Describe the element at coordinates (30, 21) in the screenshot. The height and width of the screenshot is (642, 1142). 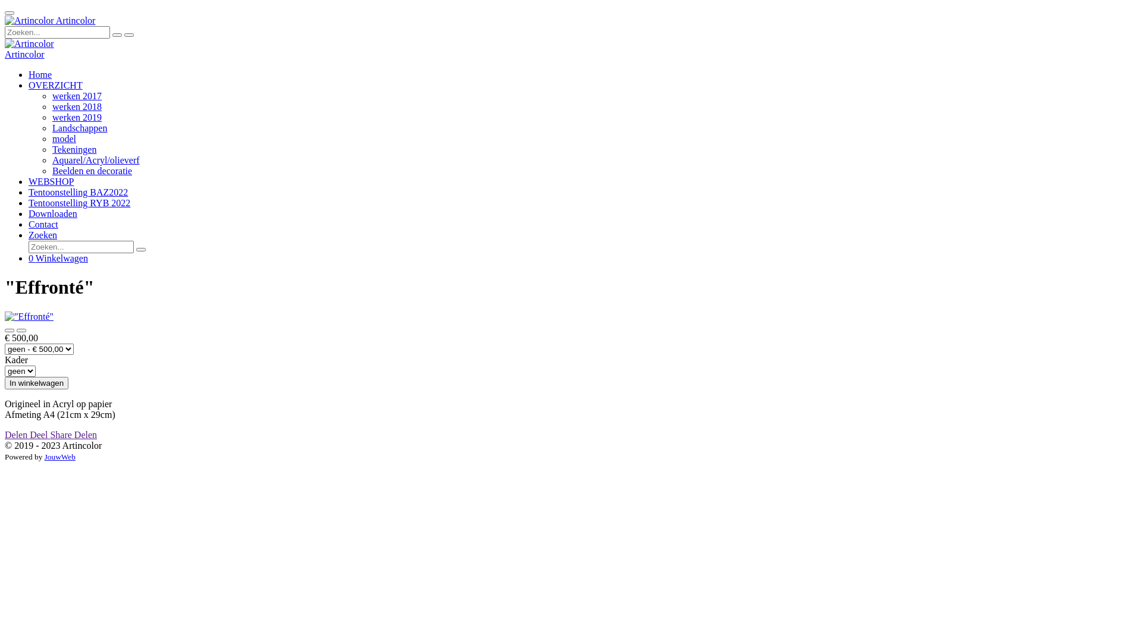
I see `Artincolor` at that location.